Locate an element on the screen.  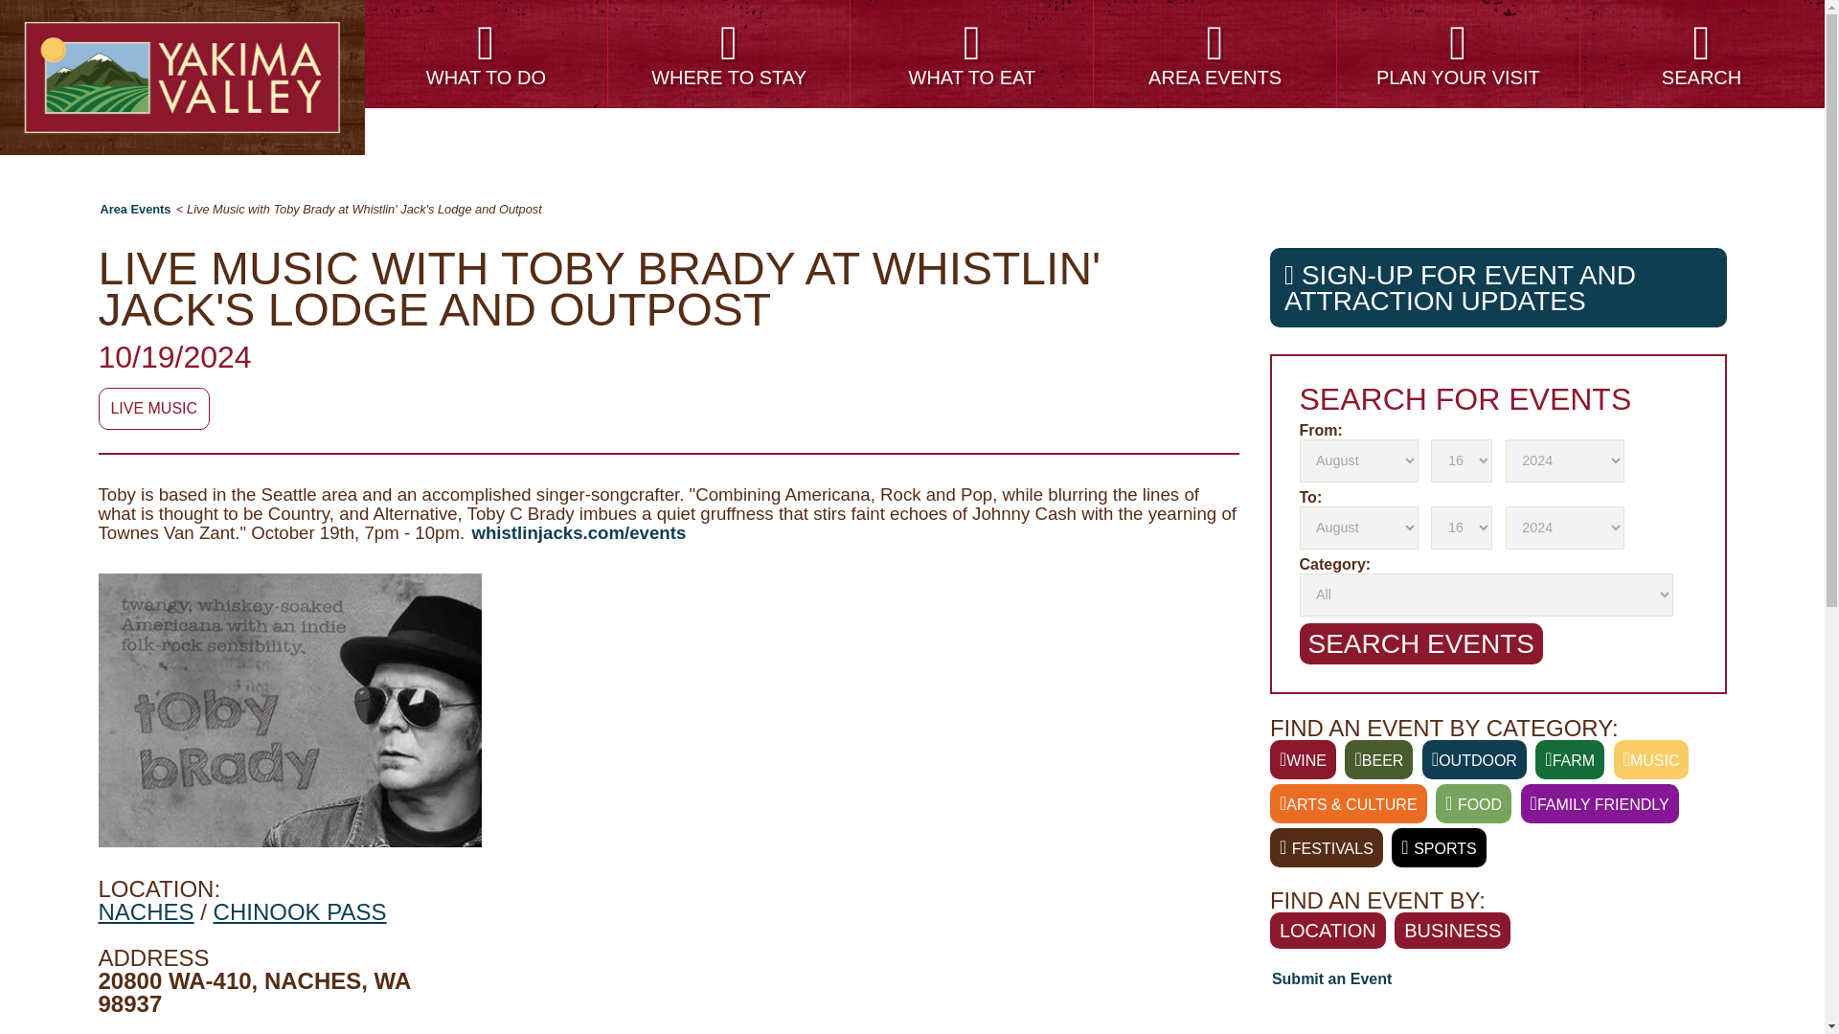
Sign-up for Yakima Valley Event and Attraction Updates is located at coordinates (1498, 287).